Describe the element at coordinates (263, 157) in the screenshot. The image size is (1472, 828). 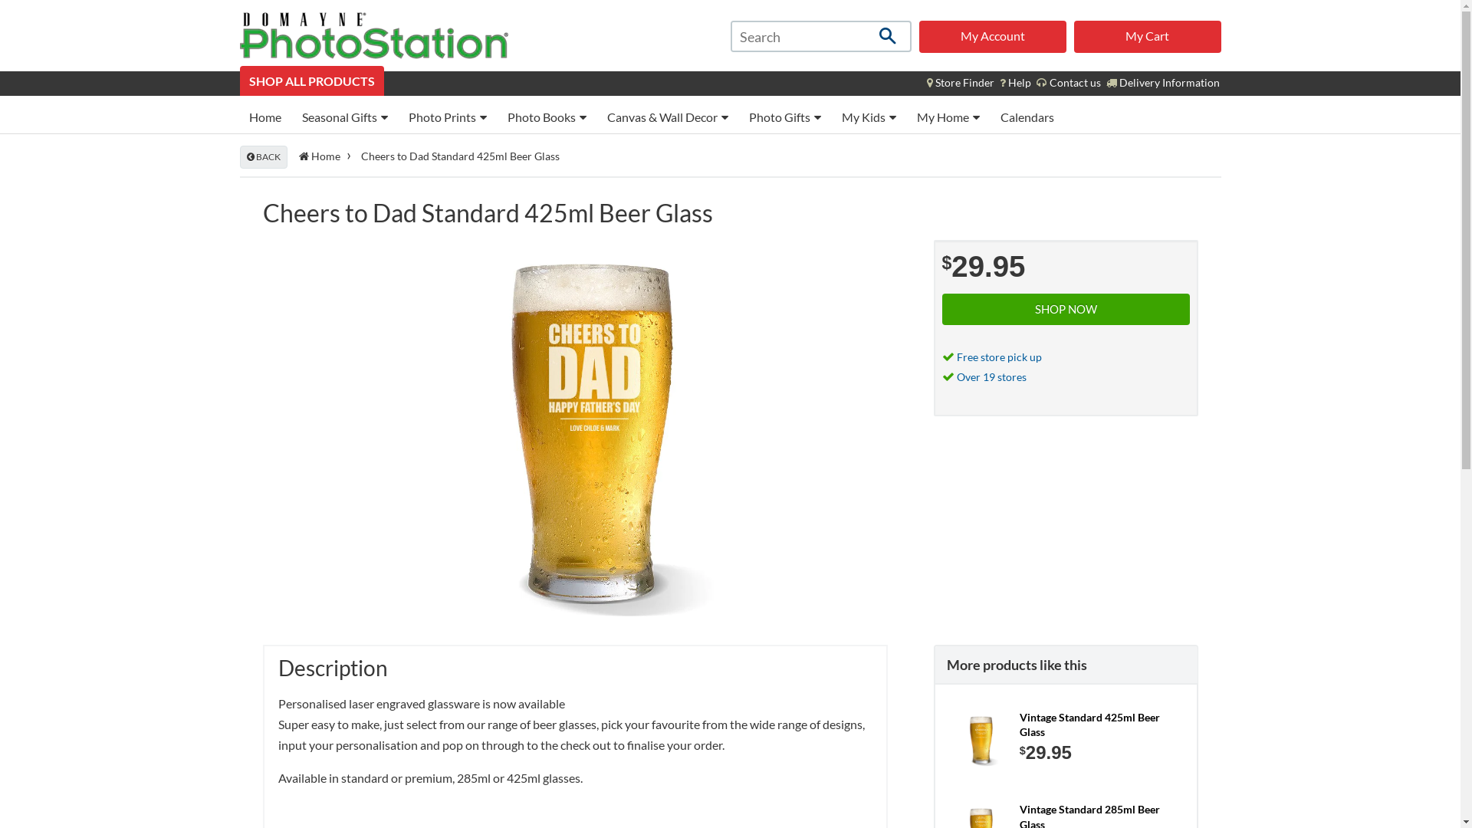
I see `BACK` at that location.